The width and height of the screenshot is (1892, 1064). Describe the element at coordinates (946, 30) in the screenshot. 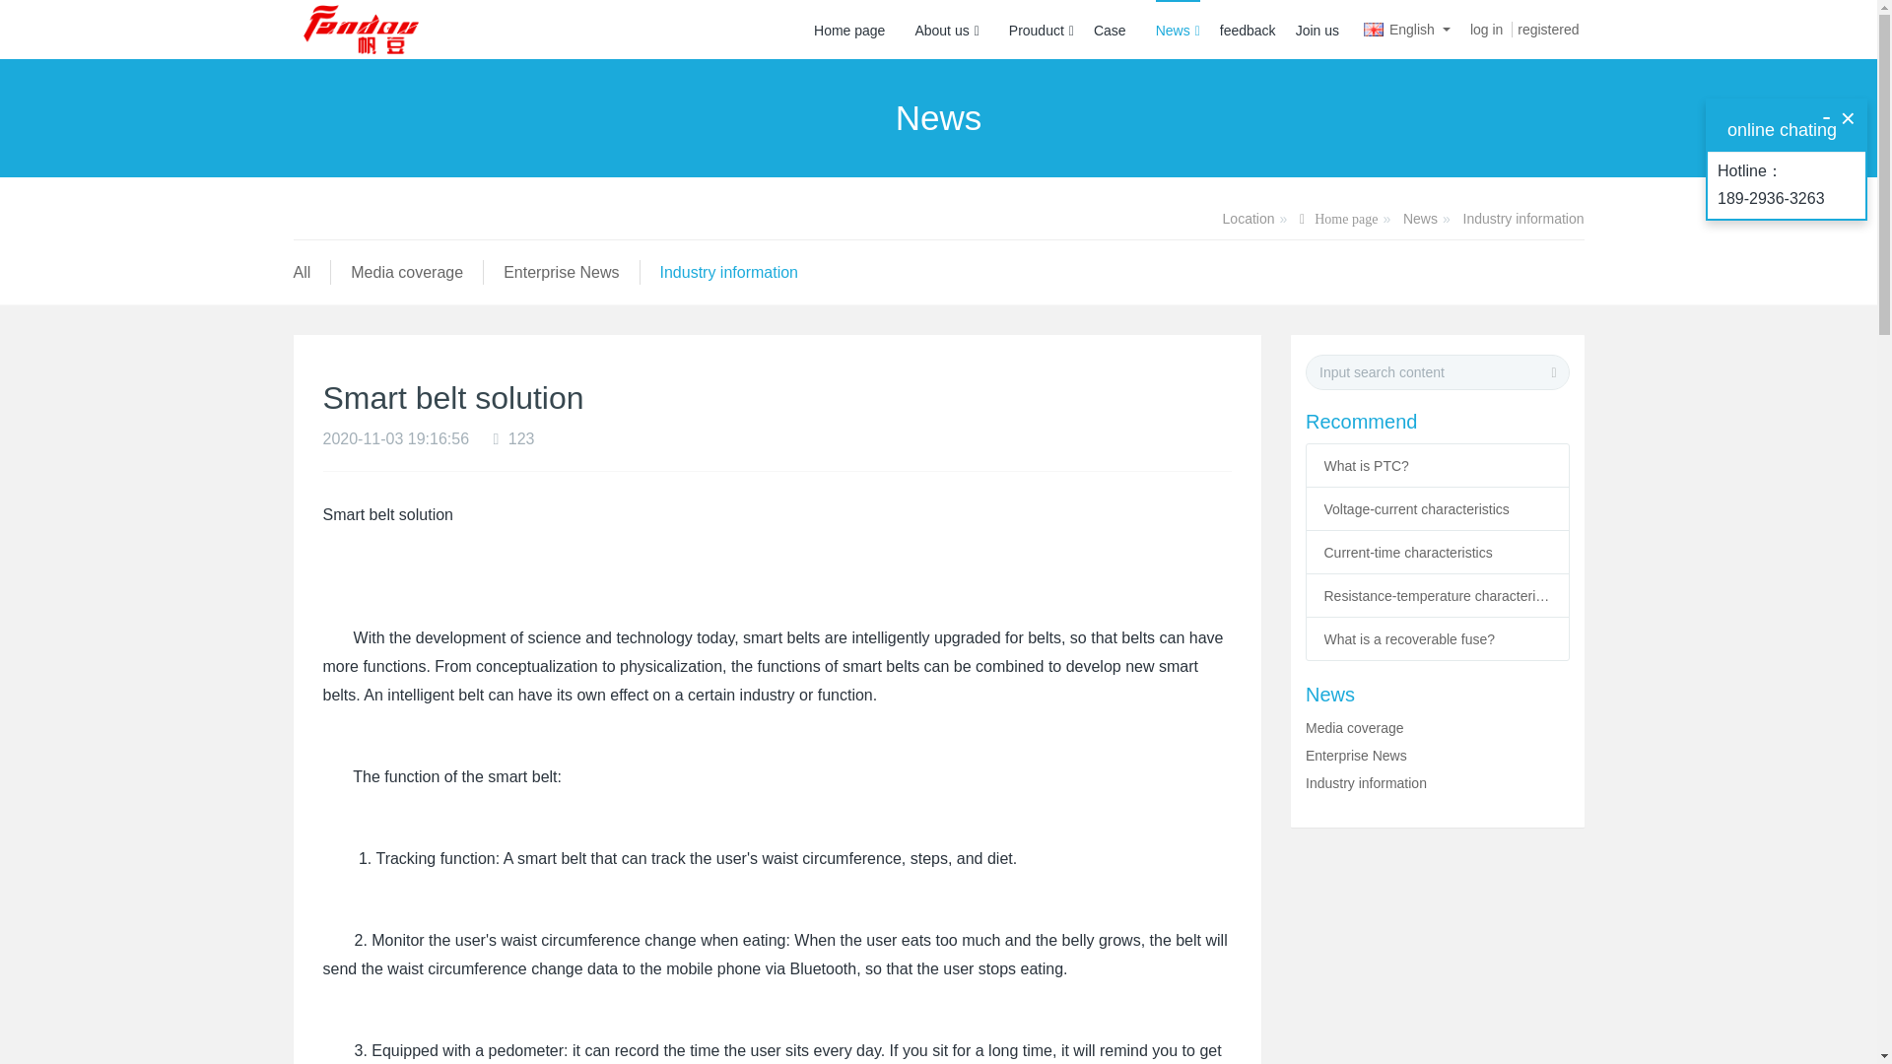

I see `About us` at that location.